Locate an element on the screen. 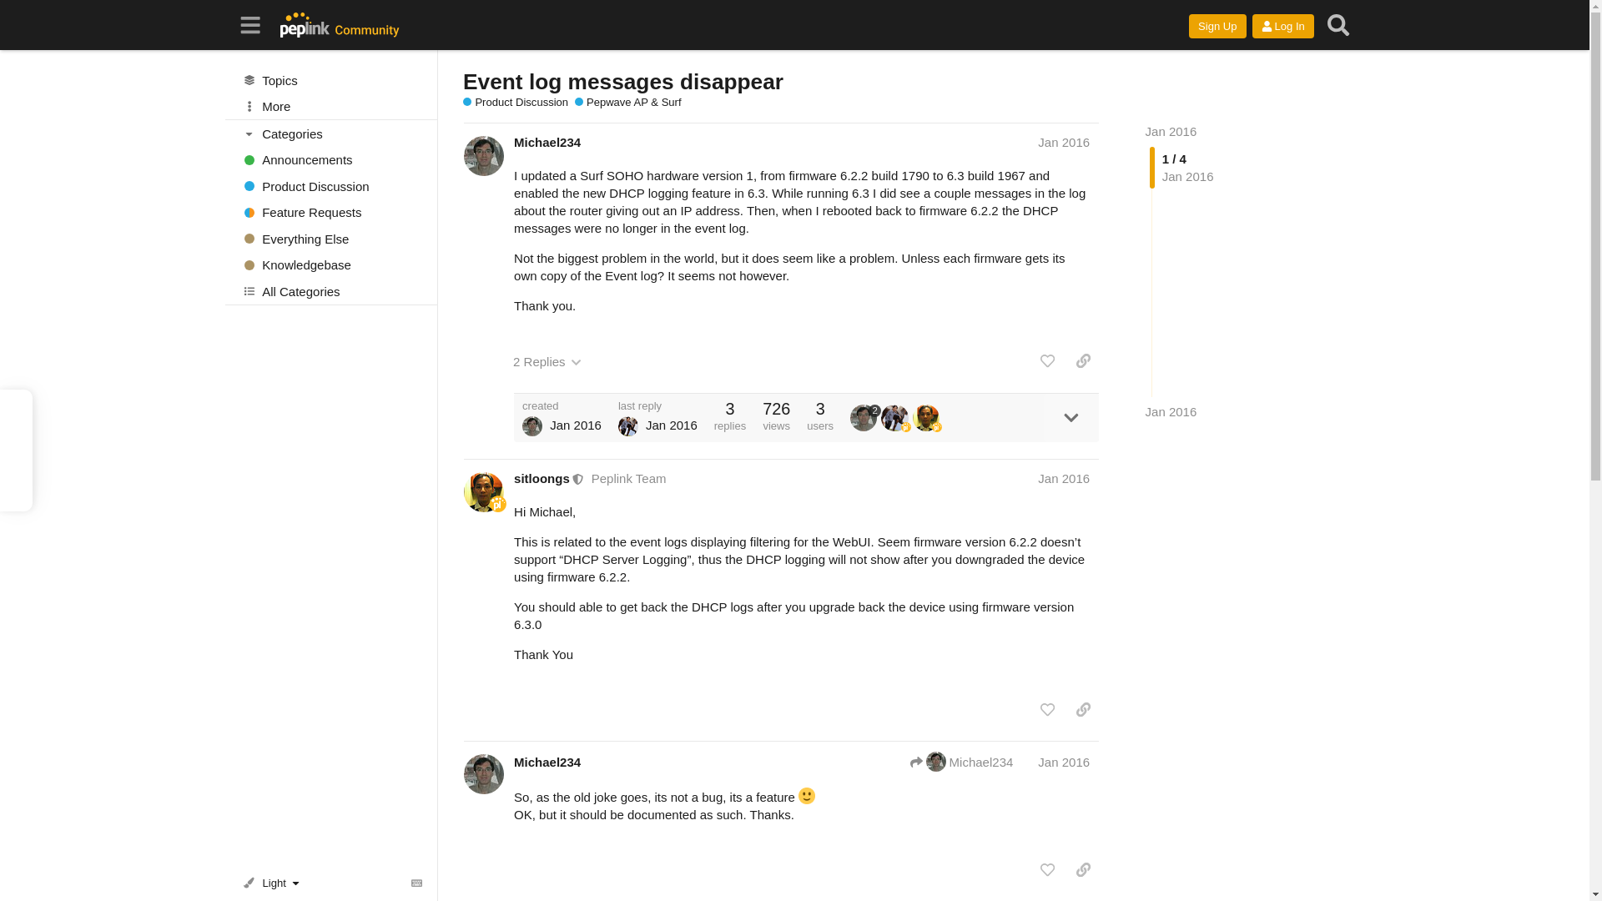 The width and height of the screenshot is (1602, 901). All Categories is located at coordinates (331, 290).